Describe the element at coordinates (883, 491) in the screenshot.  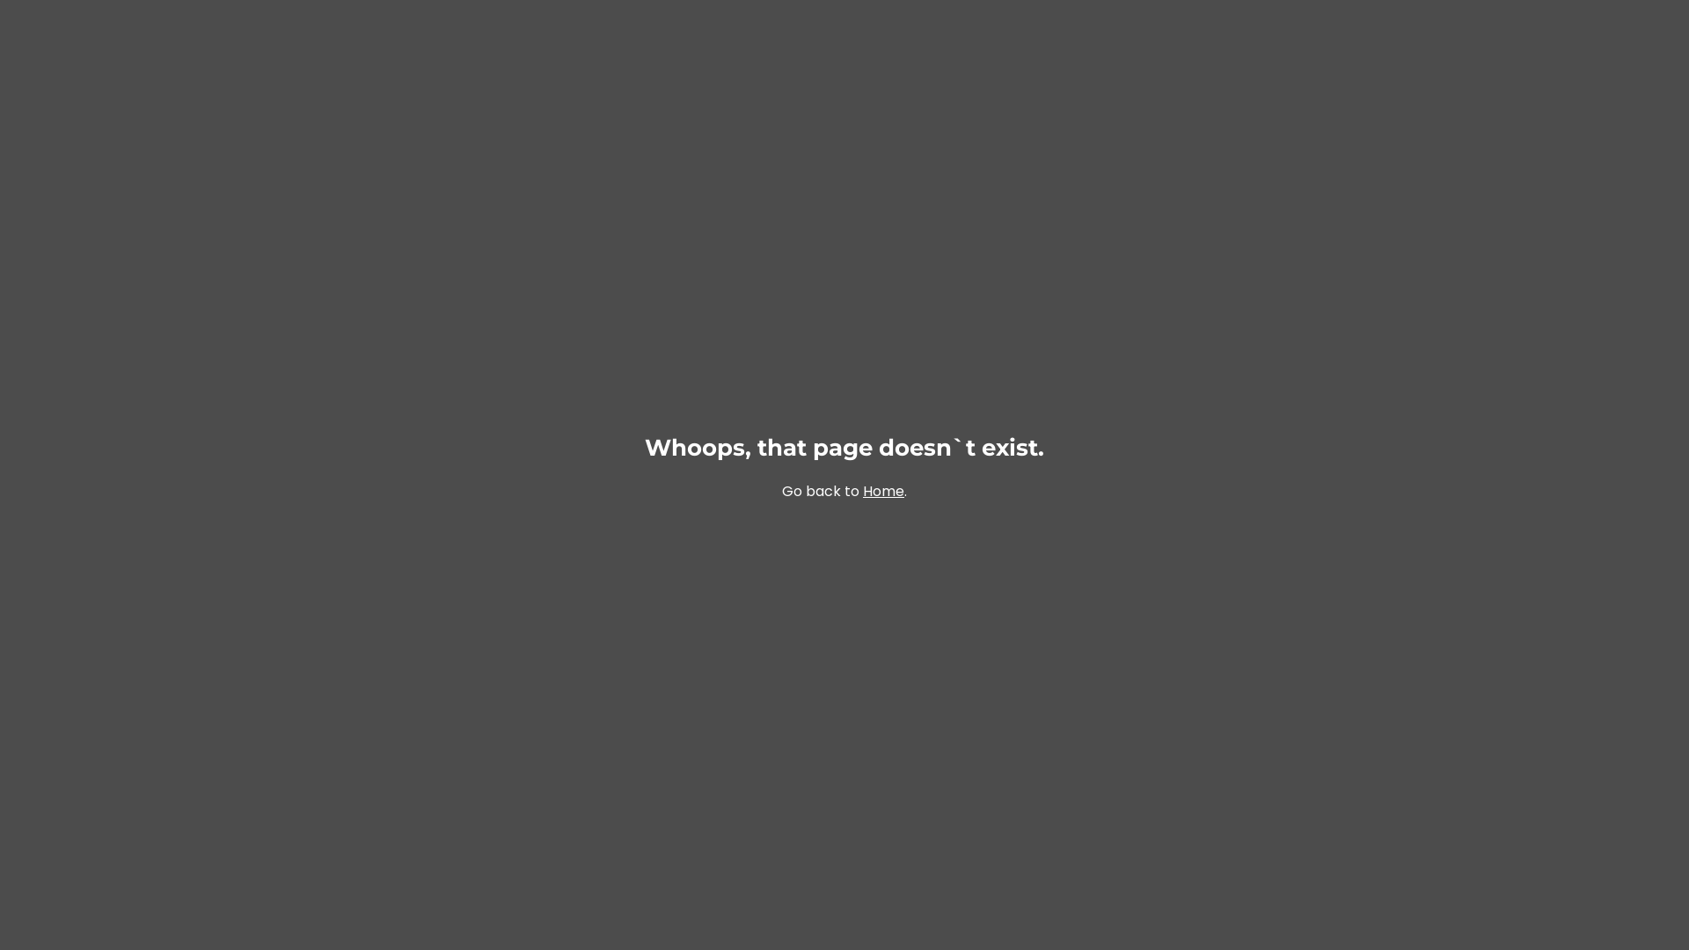
I see `Home` at that location.